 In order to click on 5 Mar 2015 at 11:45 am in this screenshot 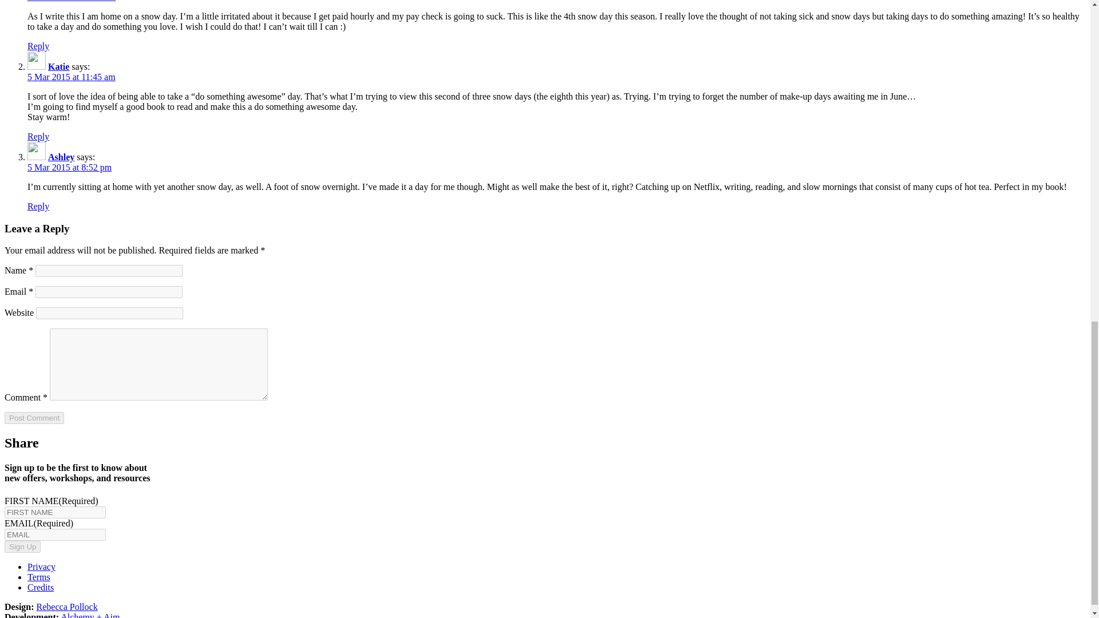, I will do `click(71, 77)`.